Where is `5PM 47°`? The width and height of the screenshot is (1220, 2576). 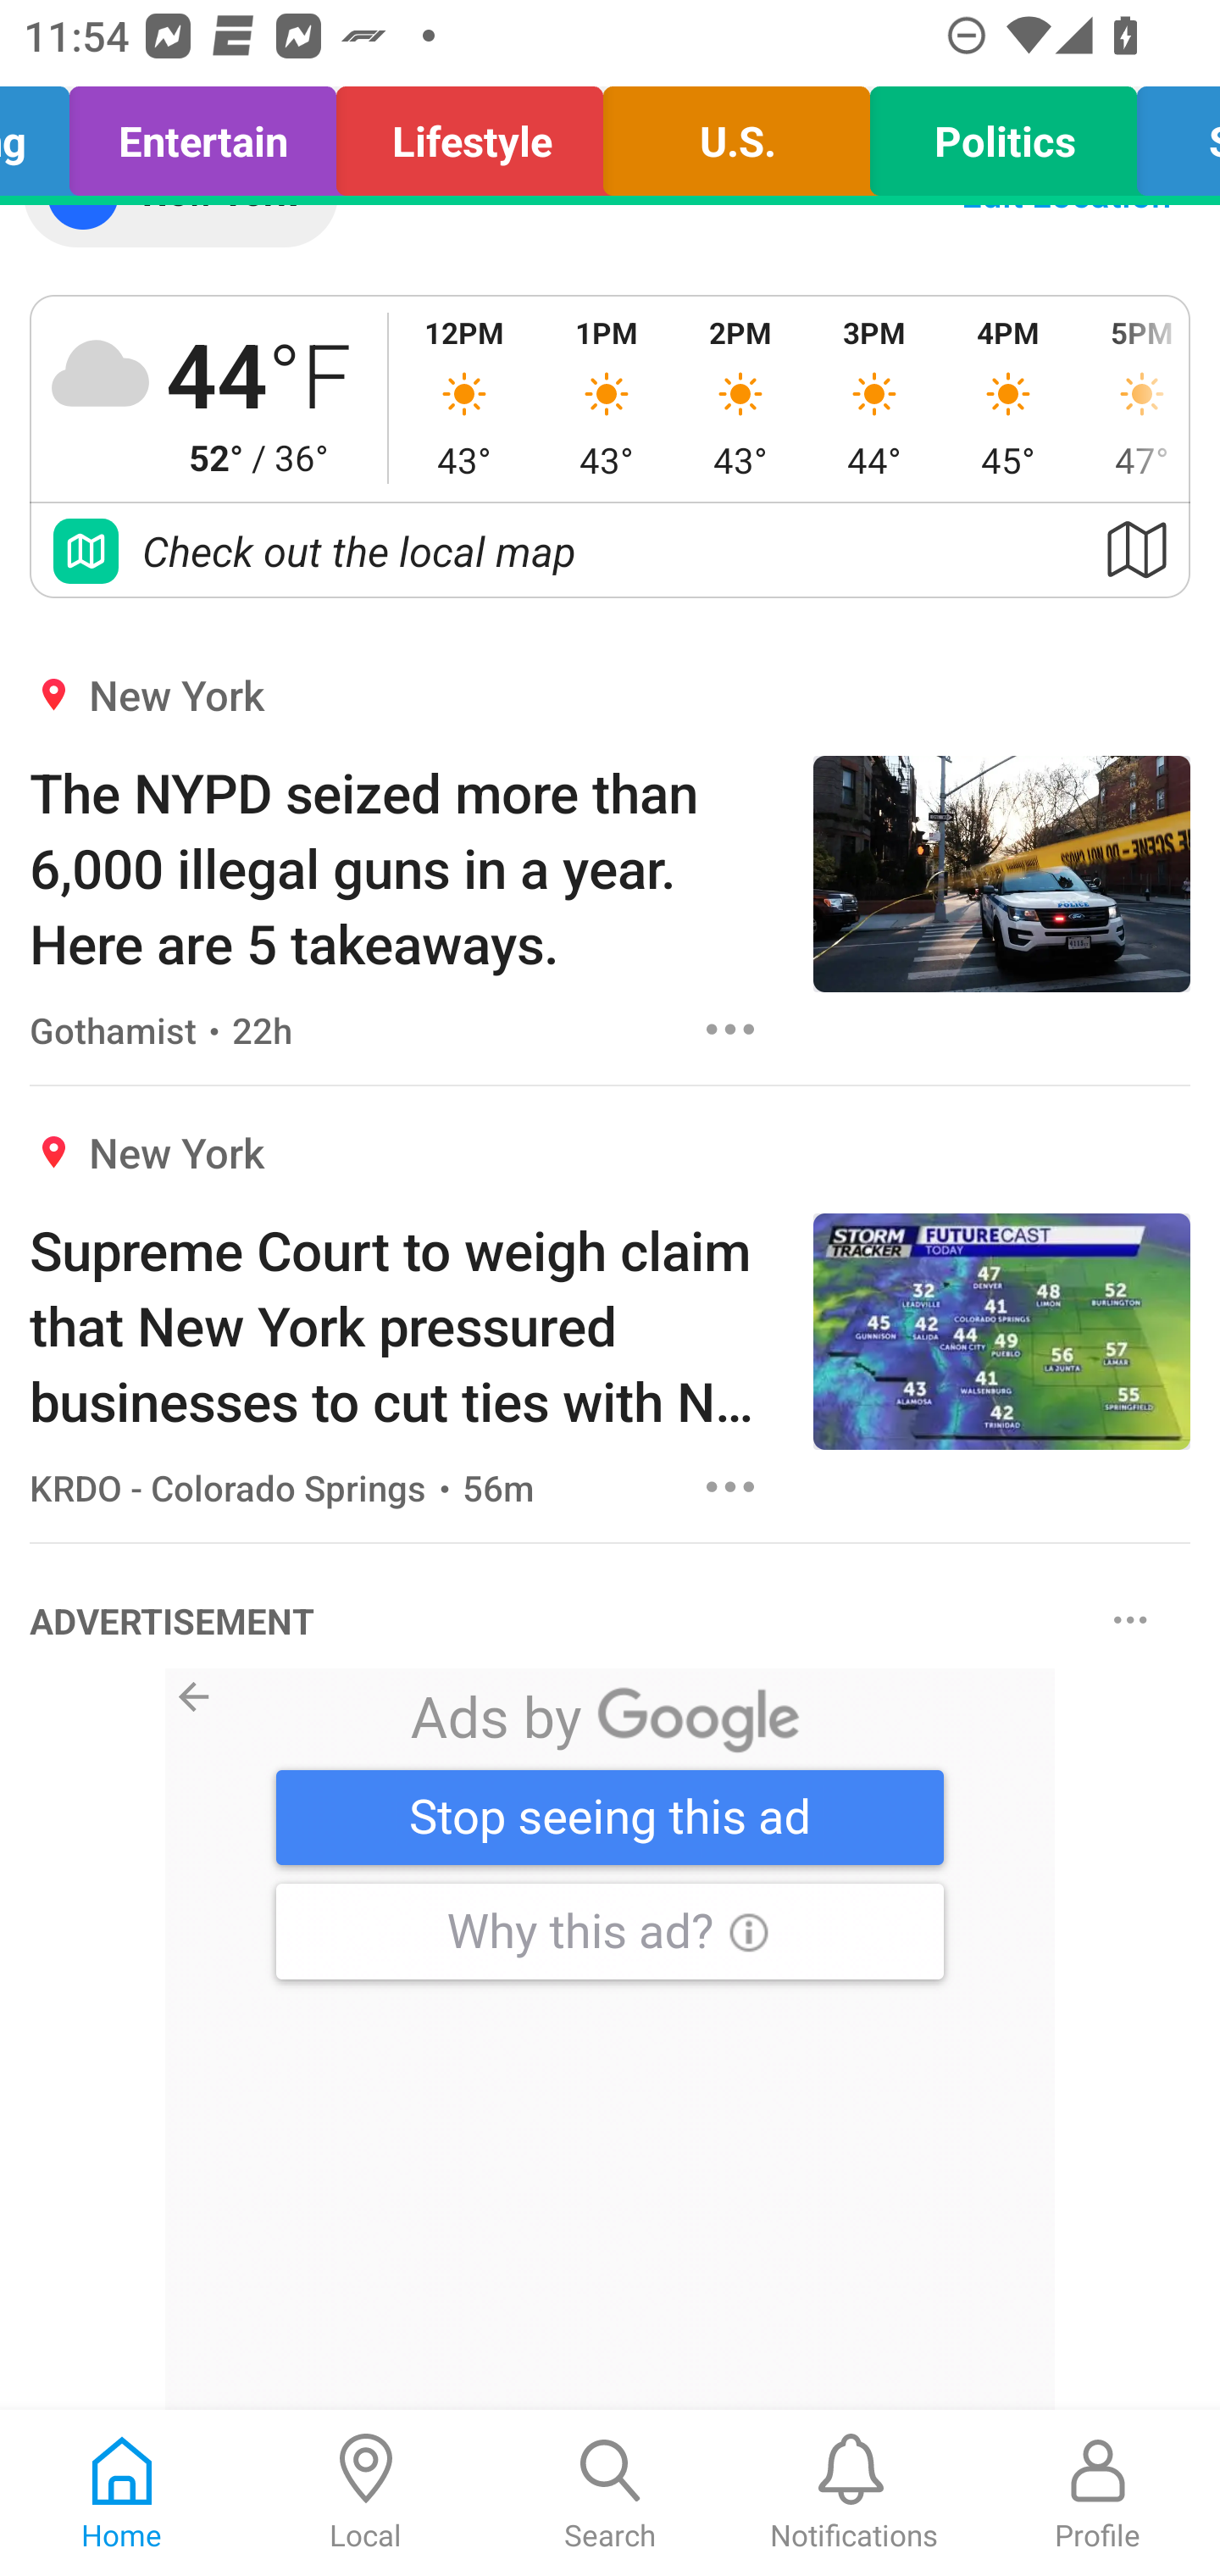 5PM 47° is located at coordinates (1132, 397).